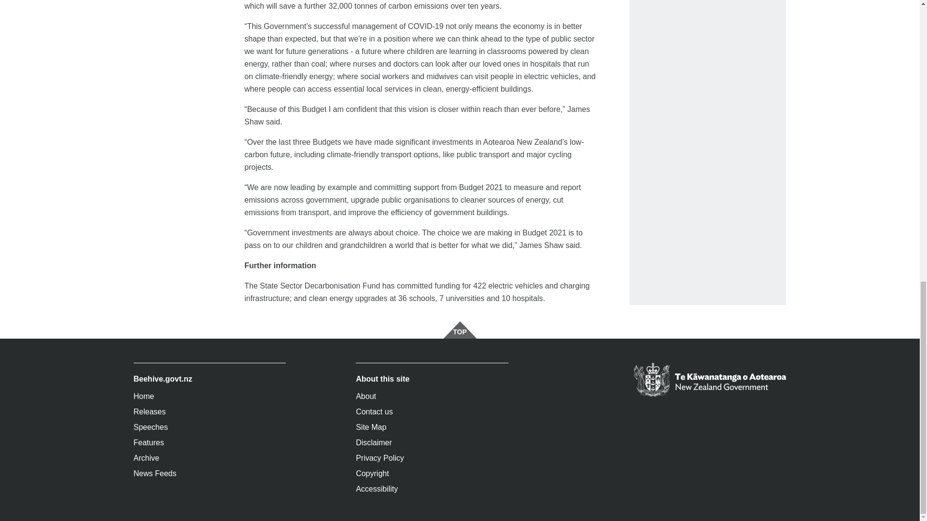 This screenshot has width=927, height=521. I want to click on Back to top of page, so click(460, 330).